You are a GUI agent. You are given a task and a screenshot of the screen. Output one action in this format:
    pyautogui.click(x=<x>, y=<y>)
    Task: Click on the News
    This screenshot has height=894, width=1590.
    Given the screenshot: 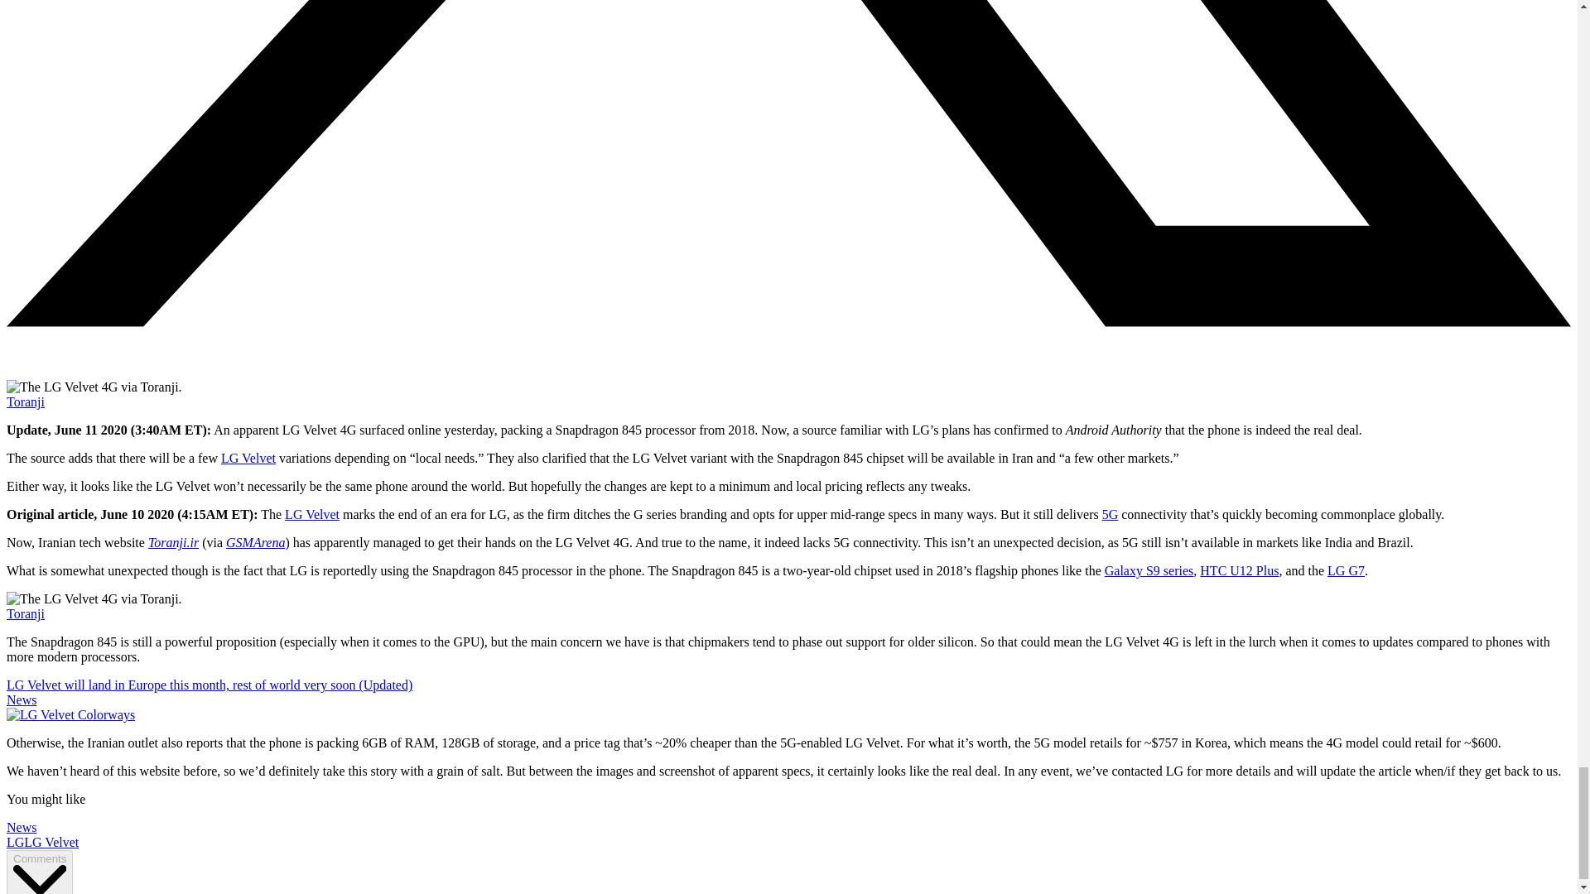 What is the action you would take?
    pyautogui.click(x=22, y=827)
    